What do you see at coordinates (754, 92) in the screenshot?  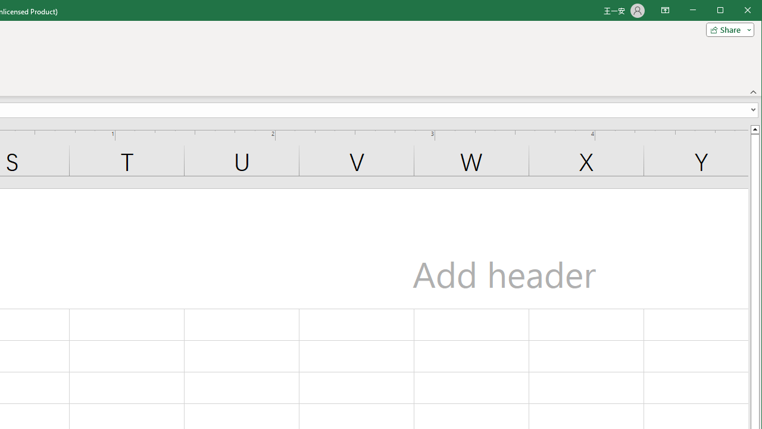 I see `Collapse the Ribbon` at bounding box center [754, 92].